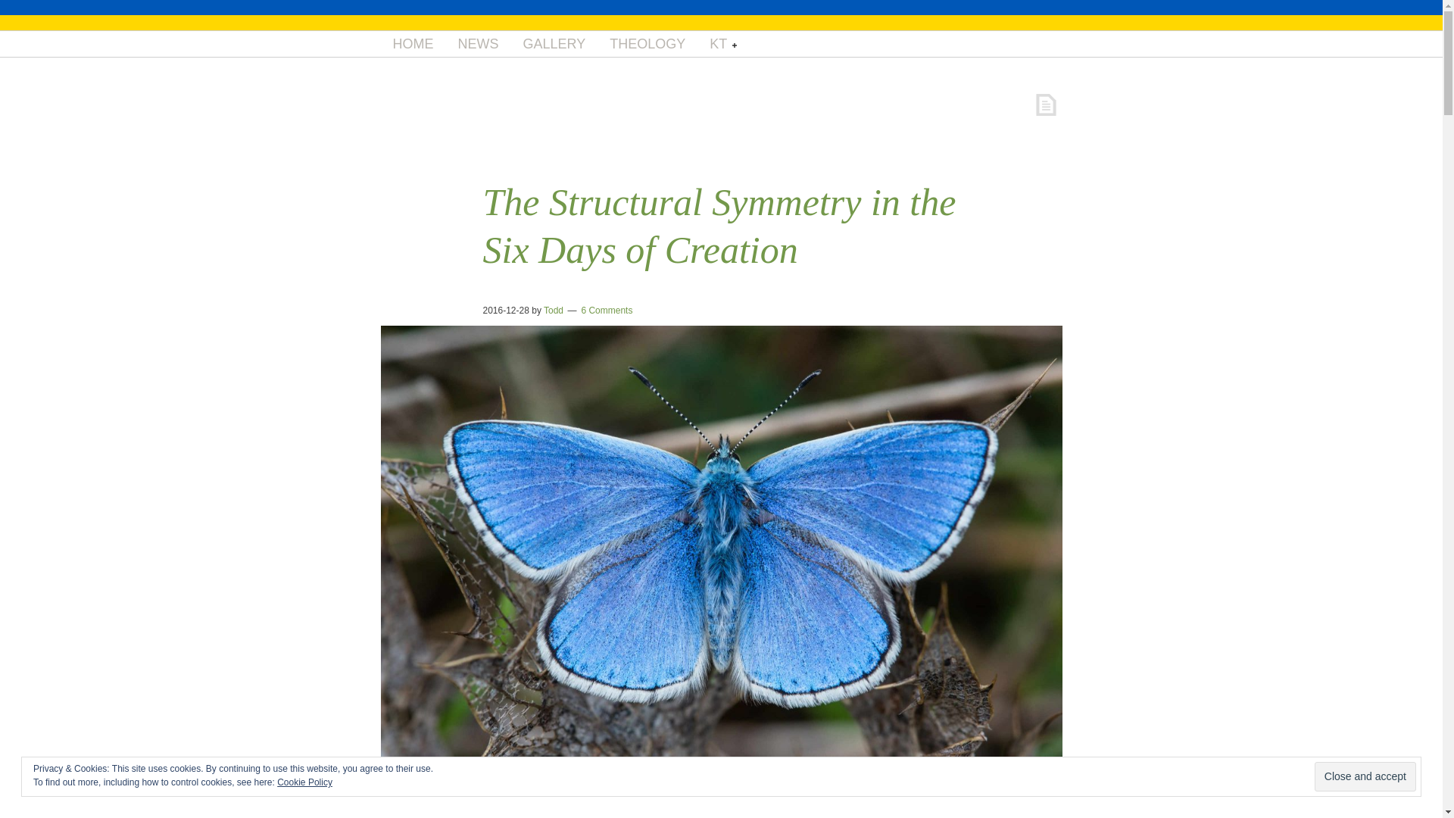 Image resolution: width=1454 pixels, height=818 pixels. I want to click on Theology Kiosk, so click(647, 44).